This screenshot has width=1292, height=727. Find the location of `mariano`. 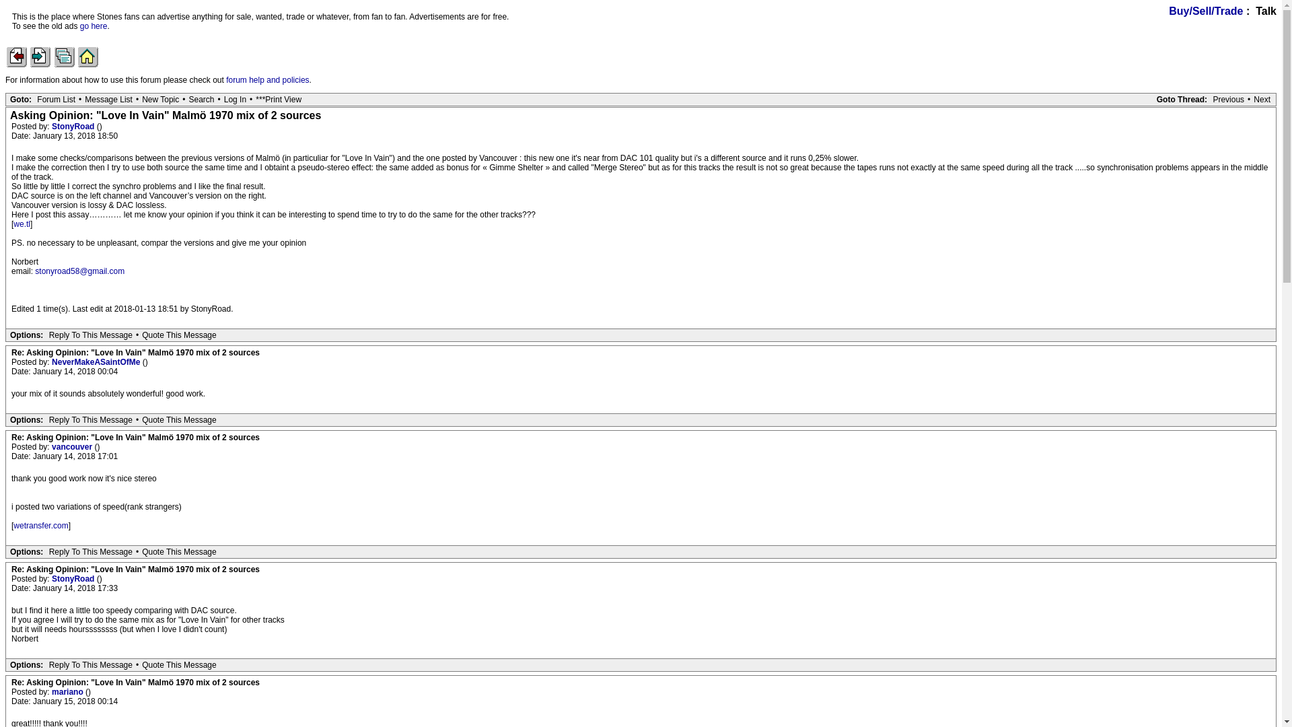

mariano is located at coordinates (68, 691).